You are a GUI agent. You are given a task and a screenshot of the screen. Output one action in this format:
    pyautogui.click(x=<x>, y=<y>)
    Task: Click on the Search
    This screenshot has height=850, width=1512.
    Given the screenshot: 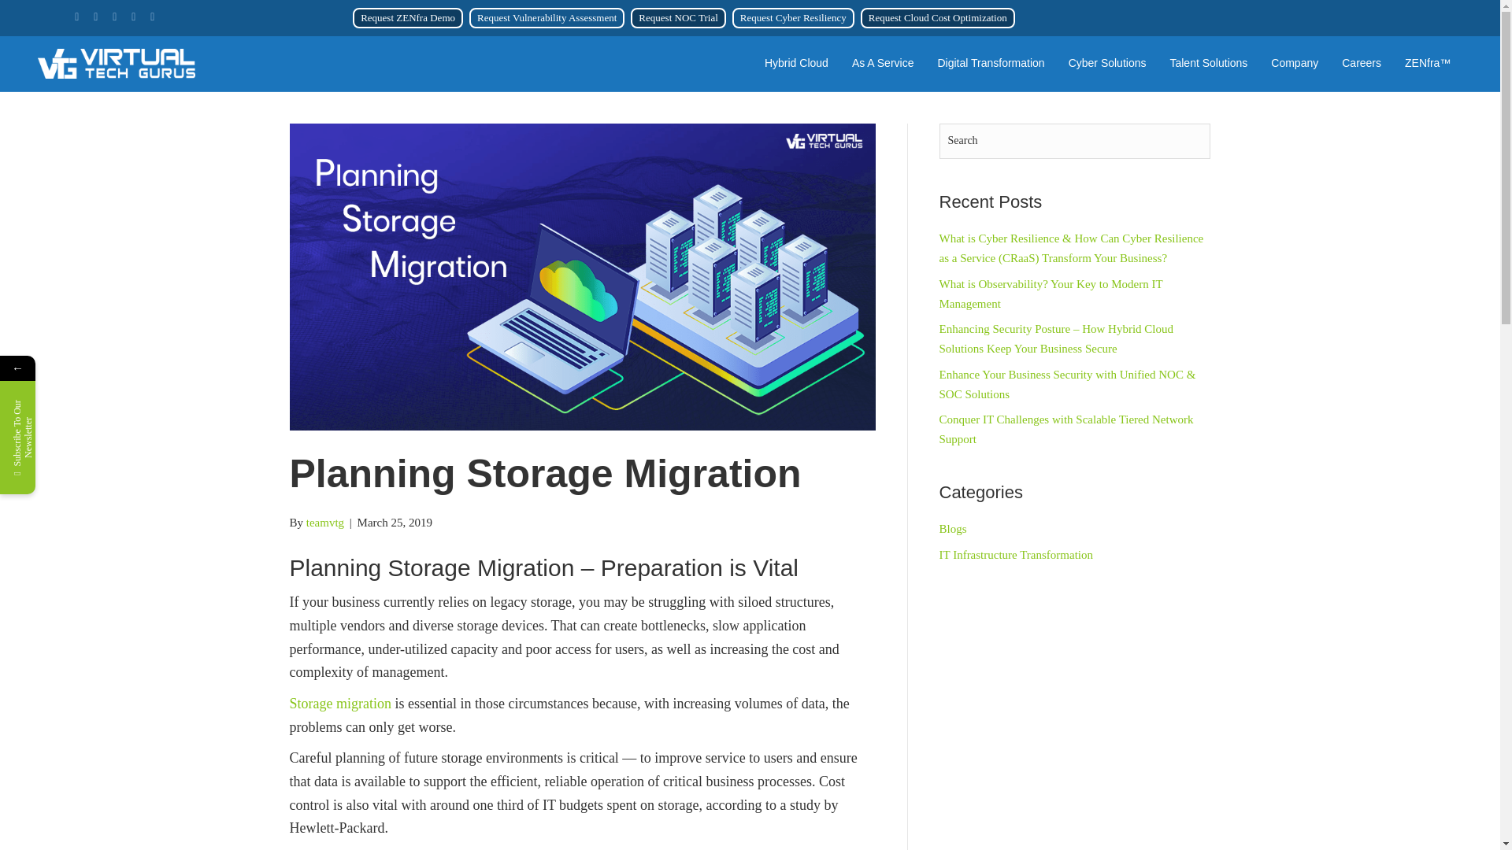 What is the action you would take?
    pyautogui.click(x=1074, y=140)
    